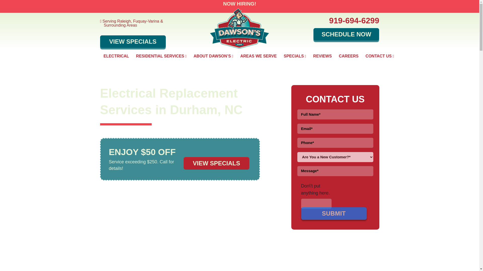  Describe the element at coordinates (216, 163) in the screenshot. I see `VIEW SPECIALS` at that location.